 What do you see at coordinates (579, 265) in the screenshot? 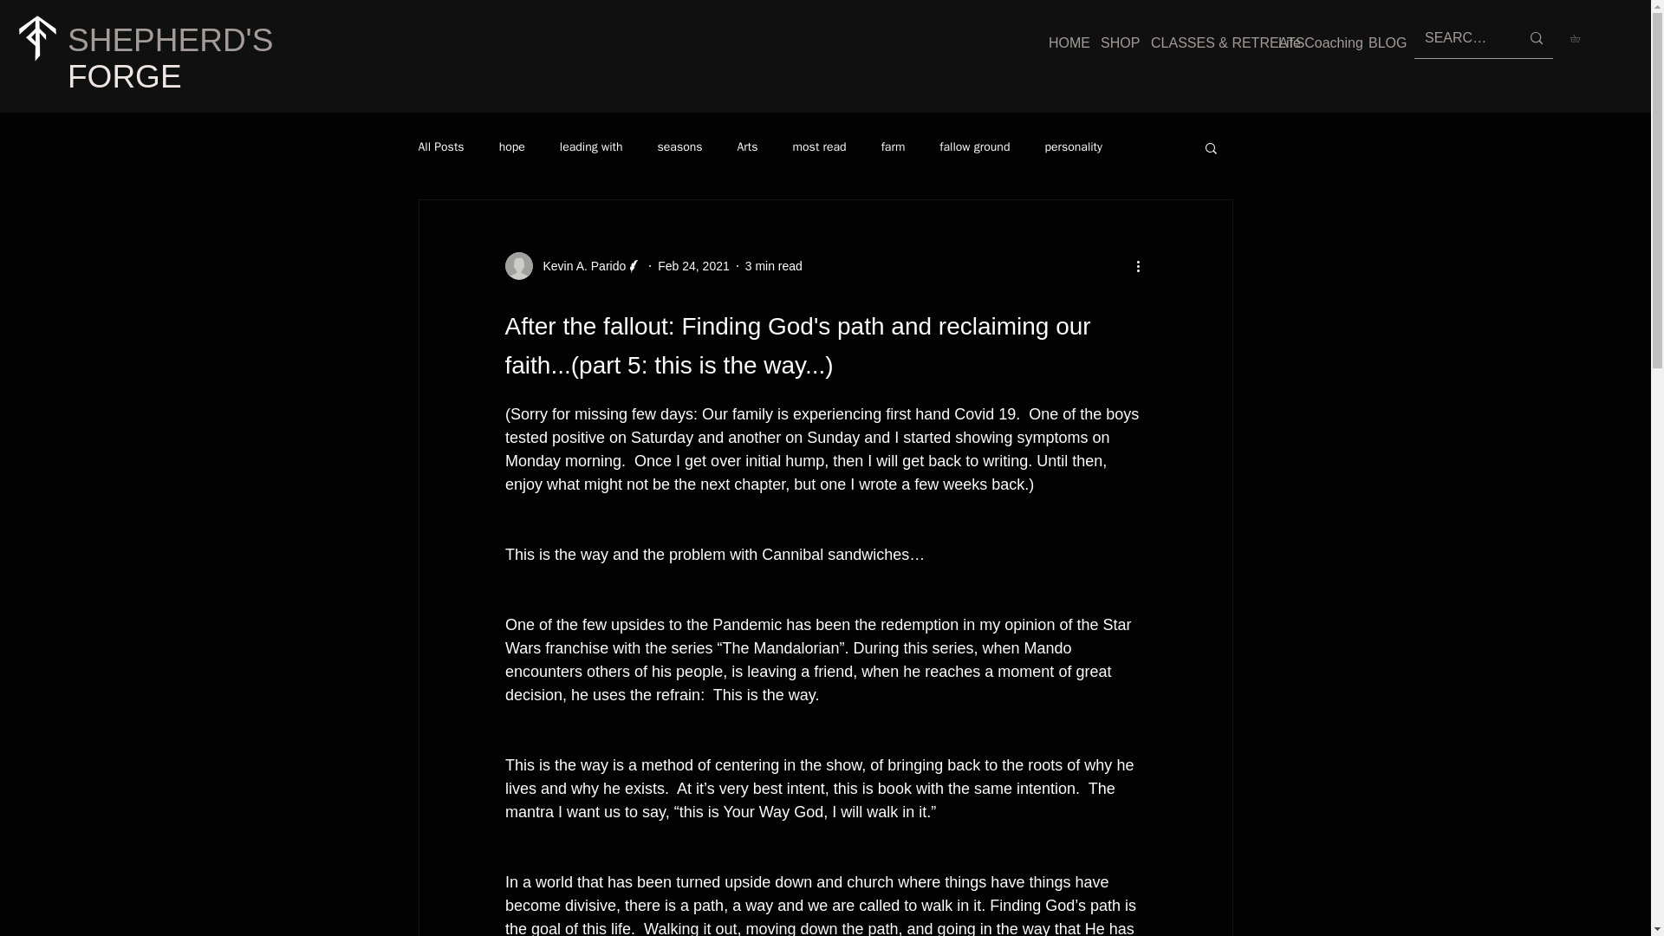
I see `Kevin A. Parido` at bounding box center [579, 265].